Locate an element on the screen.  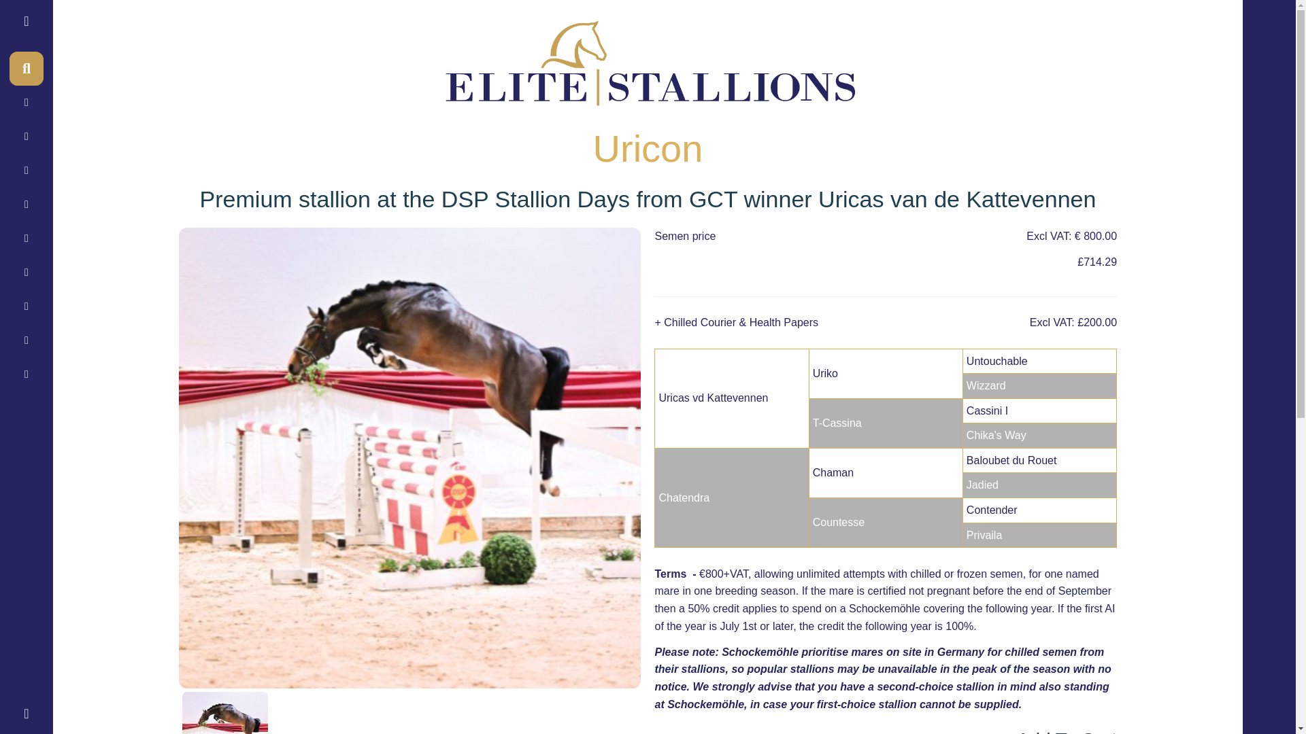
Homepage Link is located at coordinates (26, 103).